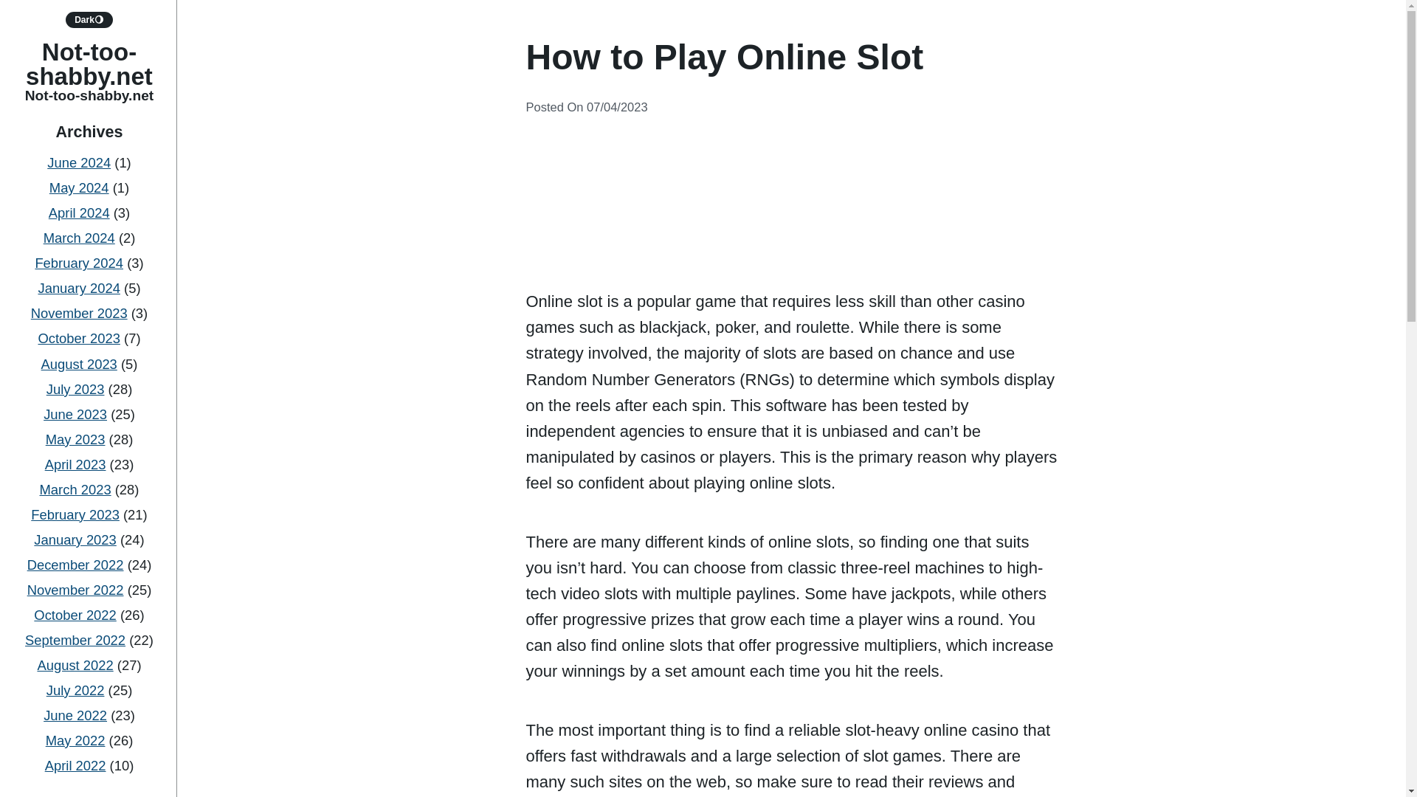 Image resolution: width=1417 pixels, height=797 pixels. I want to click on March 2023, so click(75, 489).